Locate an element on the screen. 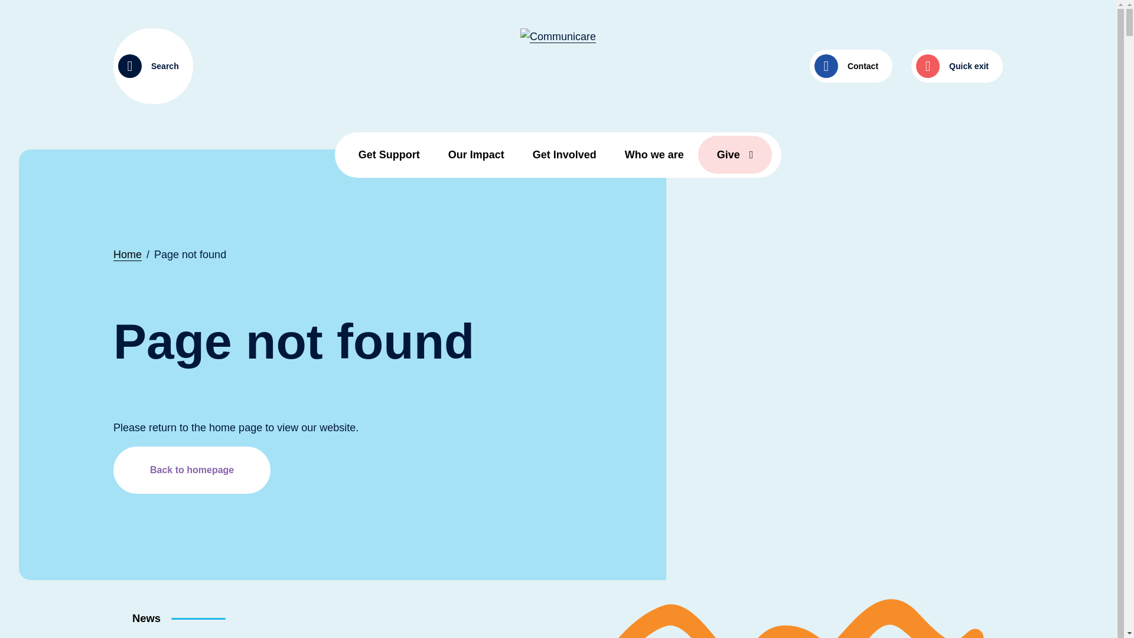 Image resolution: width=1134 pixels, height=638 pixels. Back to homepage is located at coordinates (192, 470).